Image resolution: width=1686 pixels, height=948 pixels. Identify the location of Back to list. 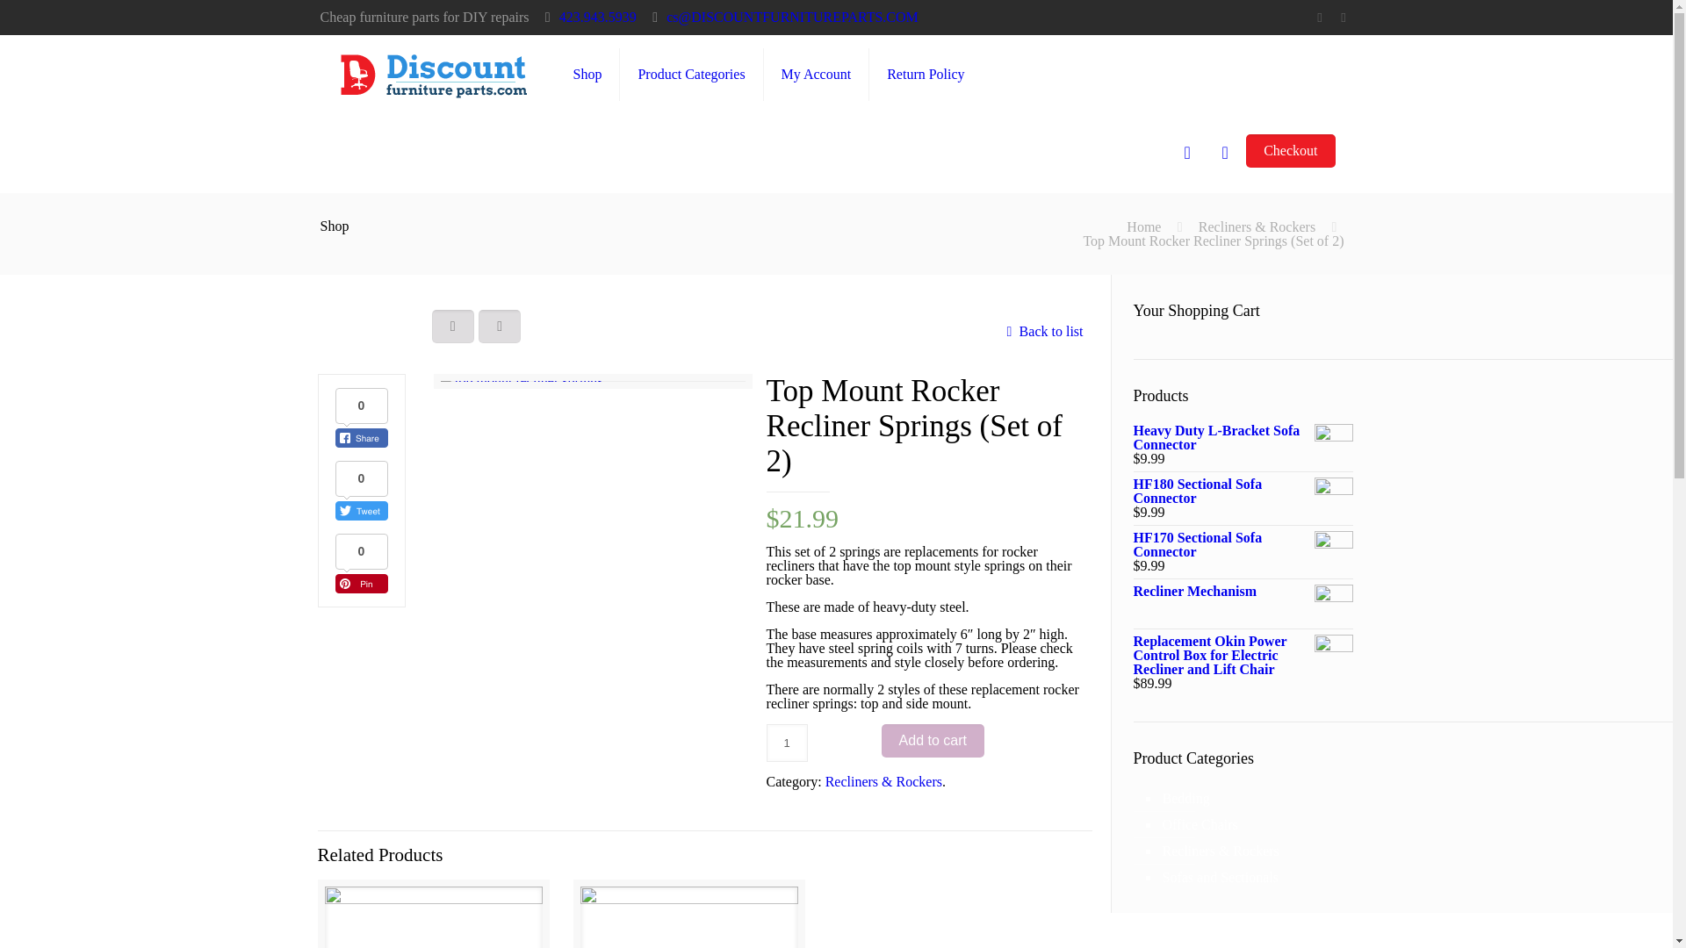
(1041, 331).